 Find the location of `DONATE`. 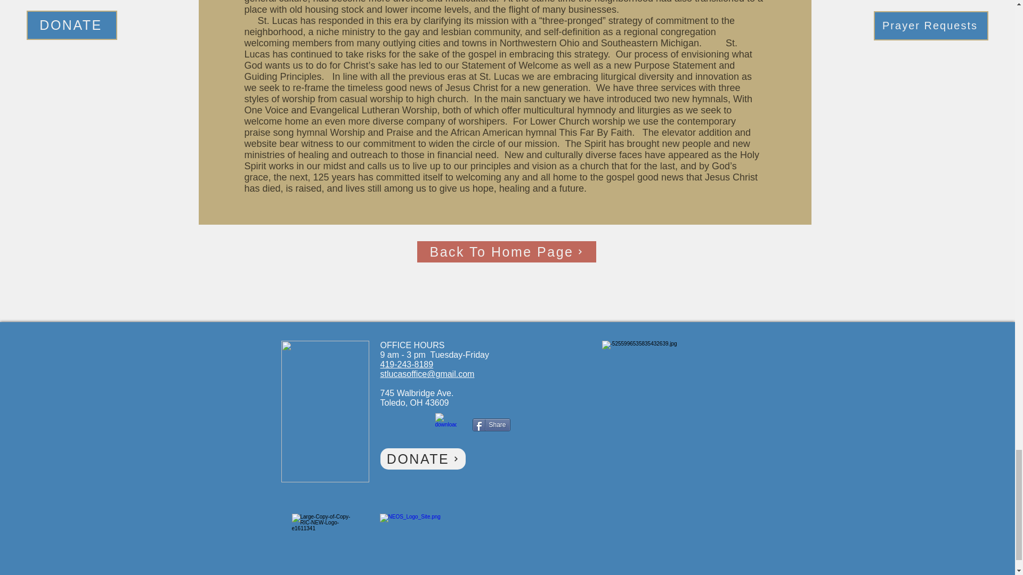

DONATE is located at coordinates (423, 459).